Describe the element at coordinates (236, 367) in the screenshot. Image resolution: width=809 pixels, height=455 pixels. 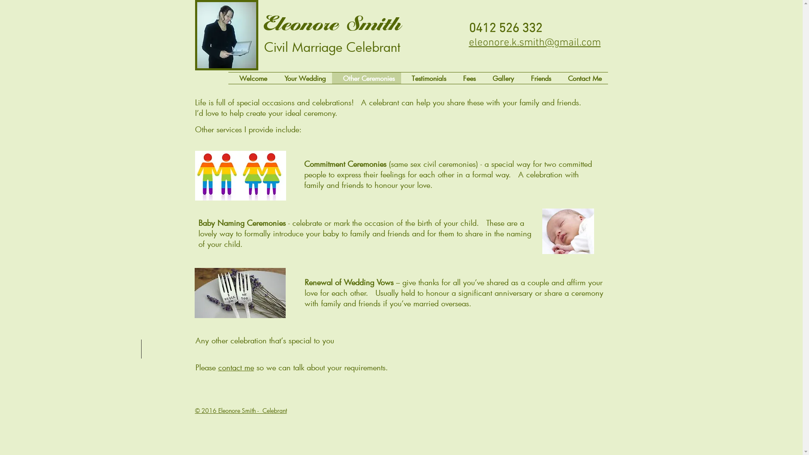
I see `contact me` at that location.